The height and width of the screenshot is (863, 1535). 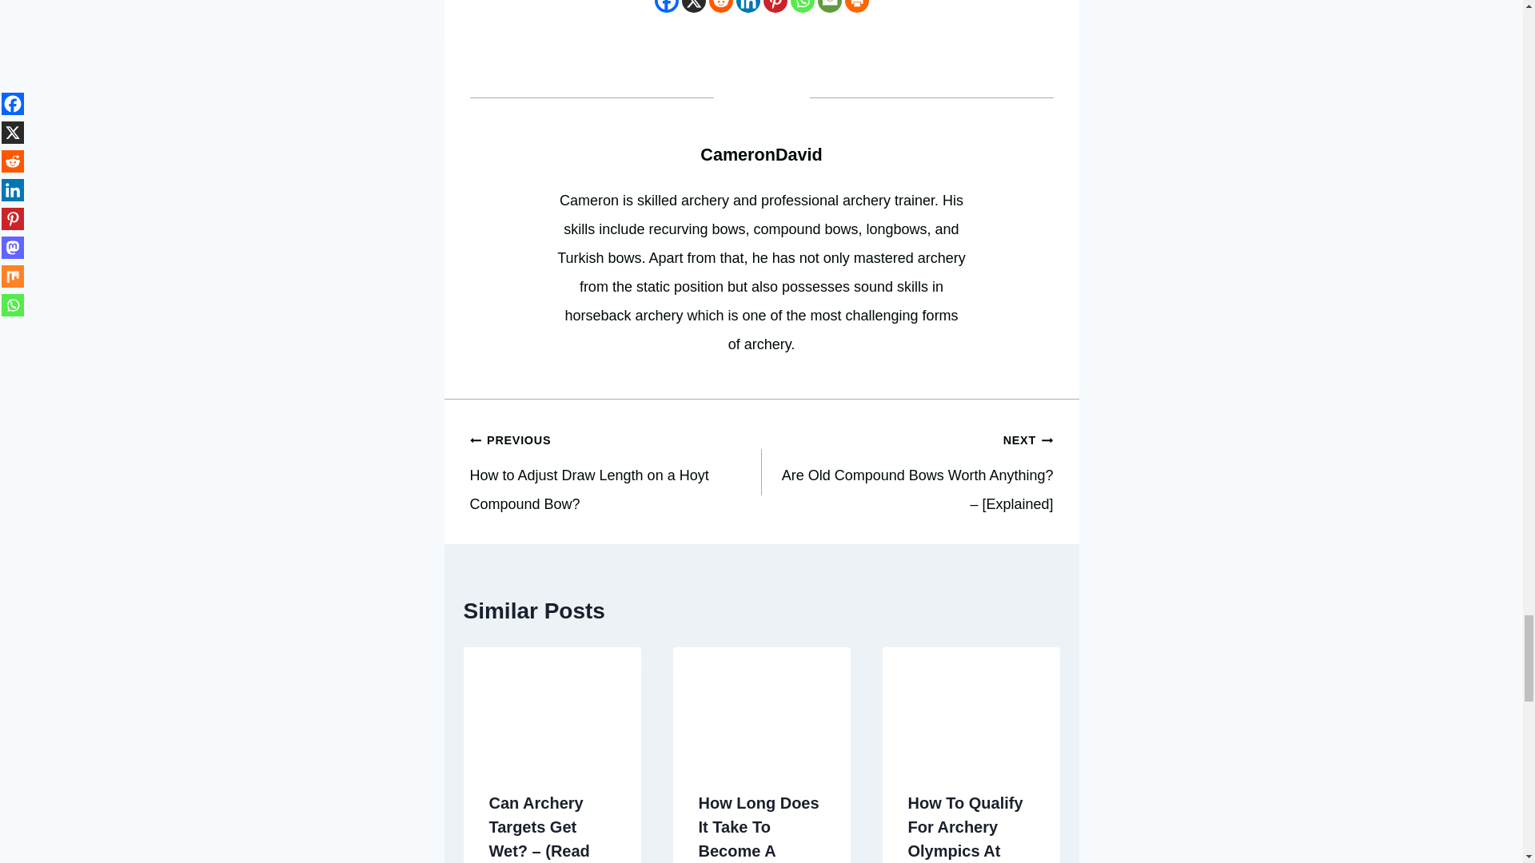 I want to click on Pinterest, so click(x=774, y=6).